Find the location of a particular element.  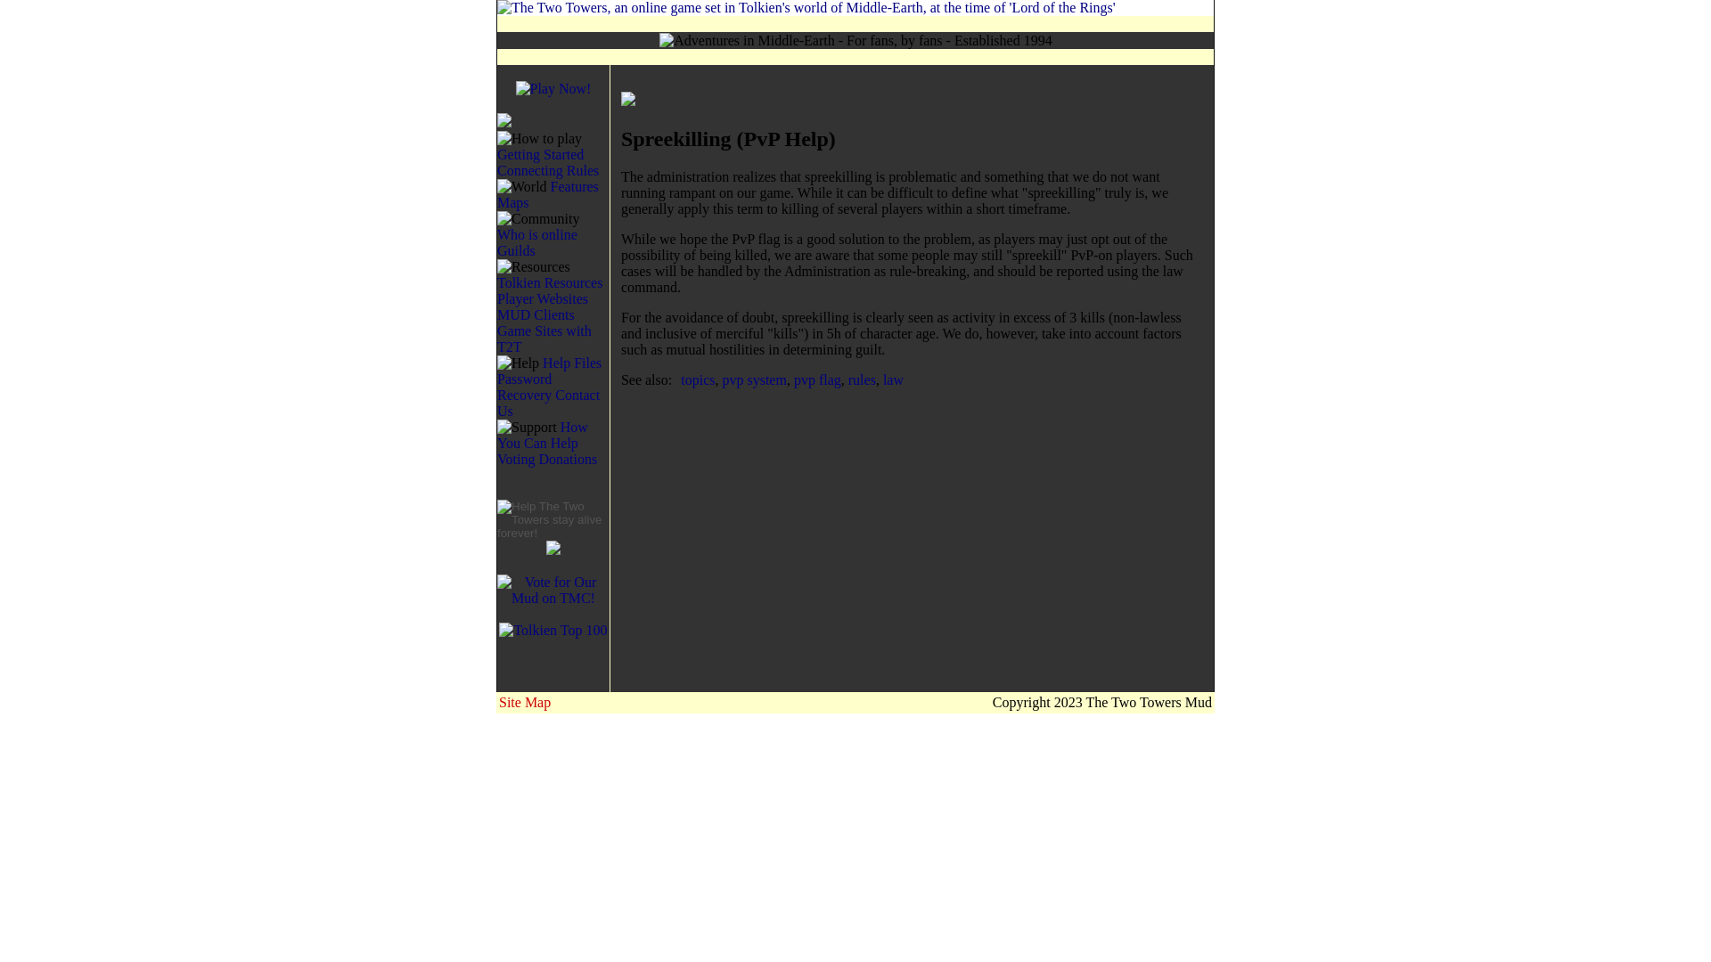

rules is located at coordinates (863, 379).